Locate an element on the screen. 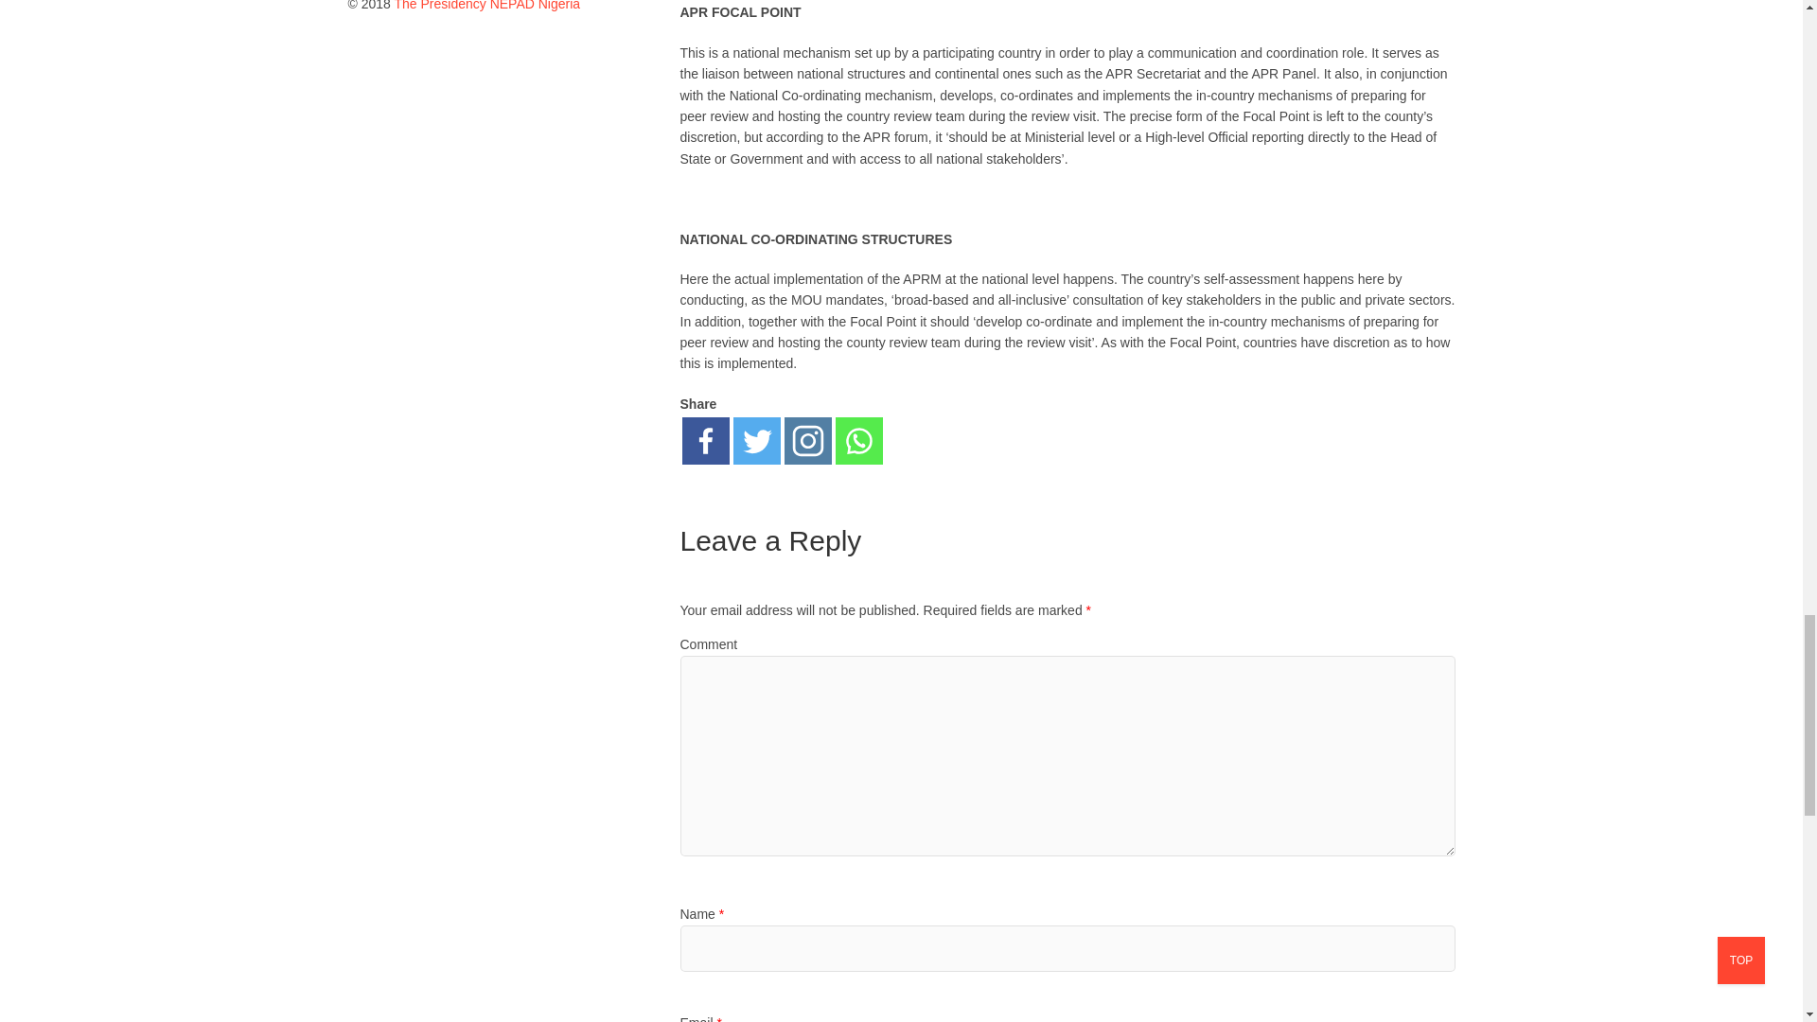  Facebook is located at coordinates (704, 441).